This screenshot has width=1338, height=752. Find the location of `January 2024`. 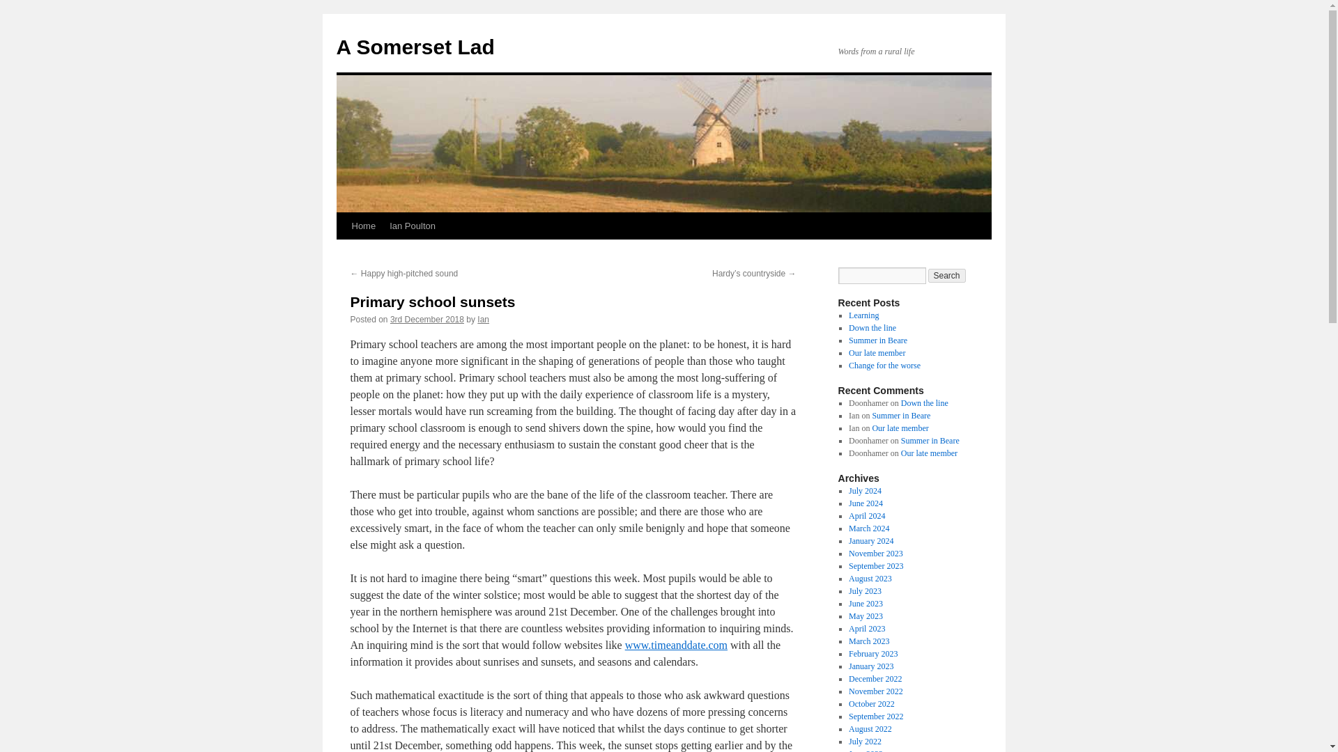

January 2024 is located at coordinates (871, 541).